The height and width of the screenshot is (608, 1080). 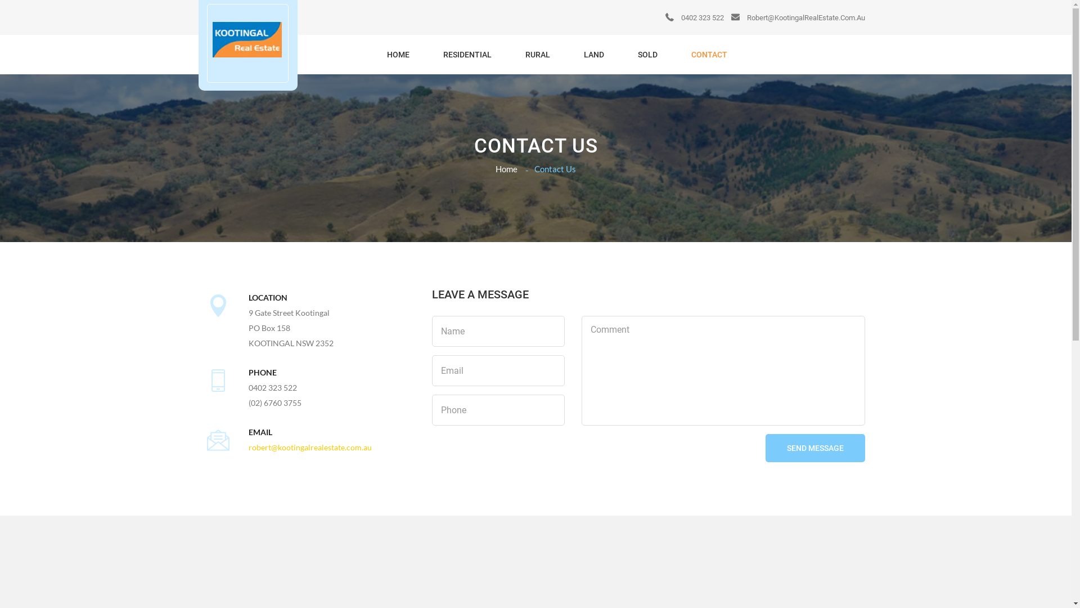 I want to click on Home, so click(x=506, y=169).